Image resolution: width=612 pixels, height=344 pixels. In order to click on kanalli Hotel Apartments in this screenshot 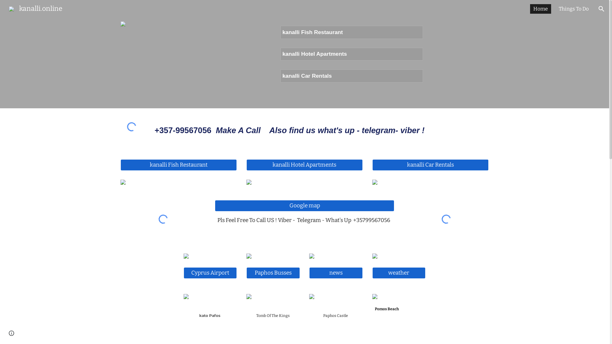, I will do `click(305, 165)`.